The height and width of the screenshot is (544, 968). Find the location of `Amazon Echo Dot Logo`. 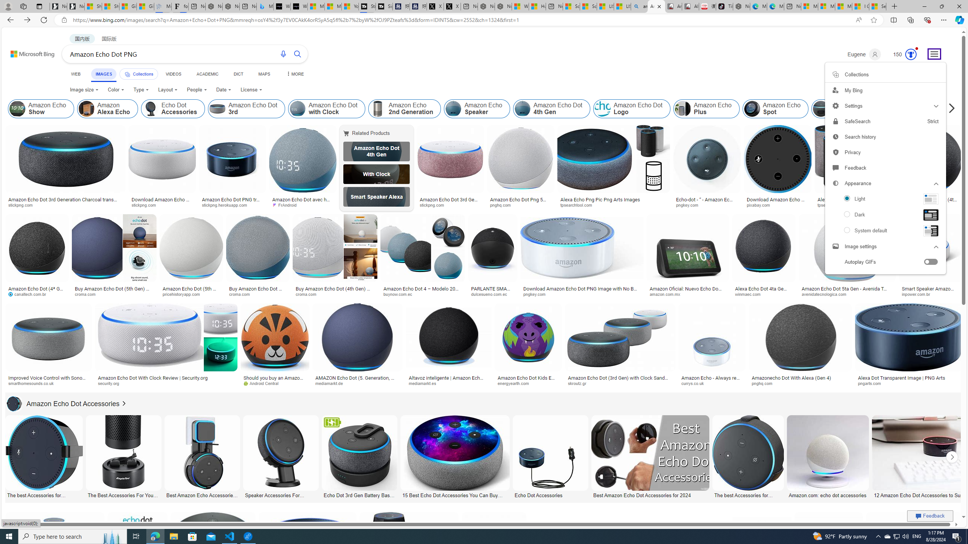

Amazon Echo Dot Logo is located at coordinates (602, 109).